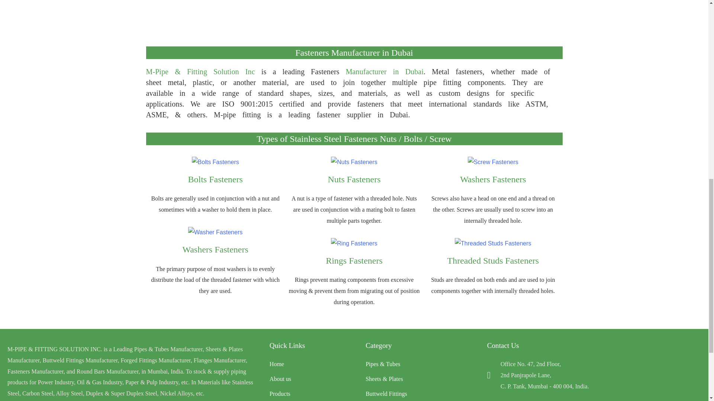  Describe the element at coordinates (354, 53) in the screenshot. I see `Fasteners Manufacturer in Dubai` at that location.